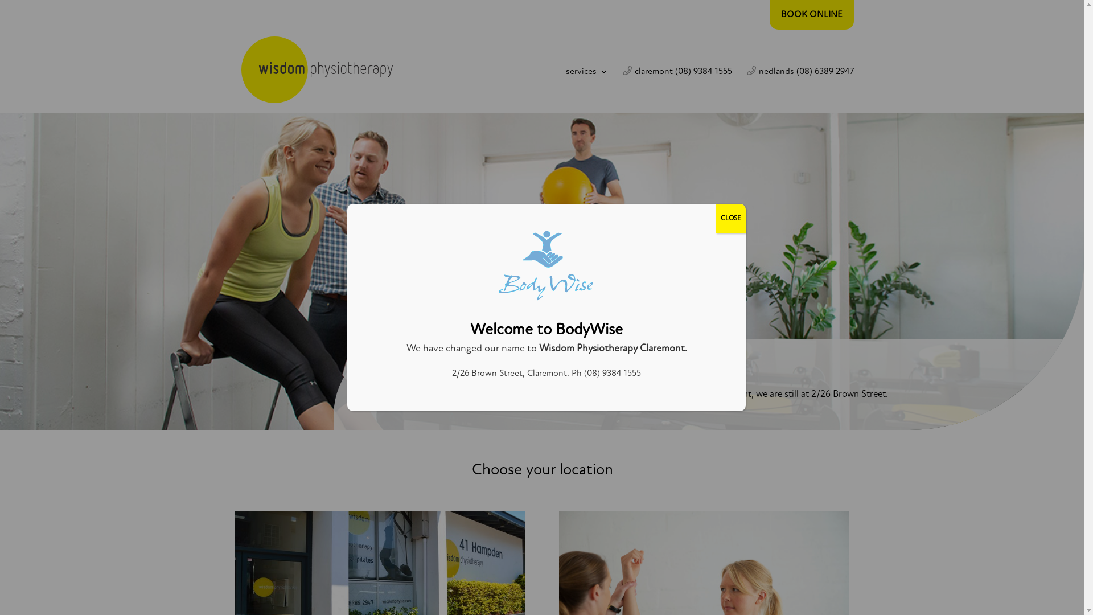 The height and width of the screenshot is (615, 1093). What do you see at coordinates (812, 15) in the screenshot?
I see `BOOK ONLINE` at bounding box center [812, 15].